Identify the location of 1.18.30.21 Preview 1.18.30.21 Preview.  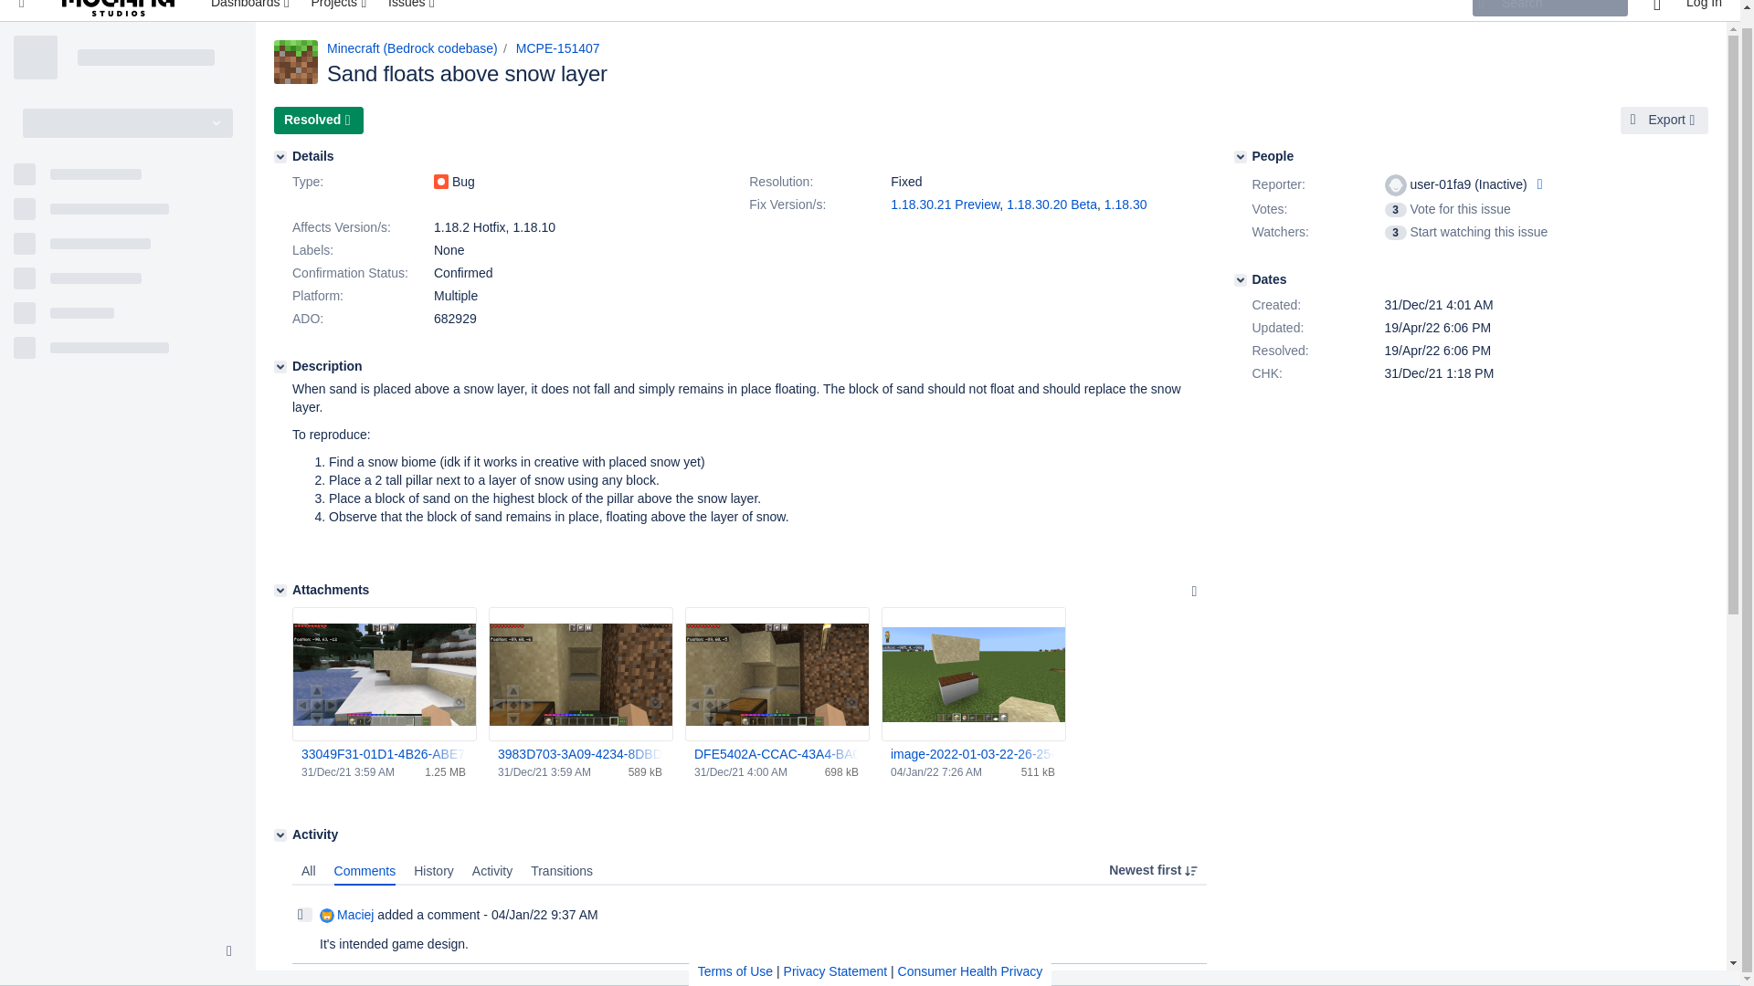
(945, 205).